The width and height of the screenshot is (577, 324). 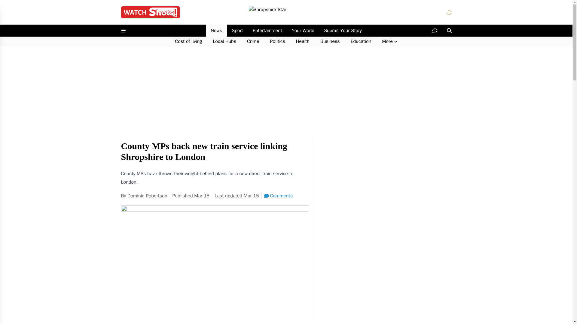 What do you see at coordinates (224, 41) in the screenshot?
I see `Local Hubs` at bounding box center [224, 41].